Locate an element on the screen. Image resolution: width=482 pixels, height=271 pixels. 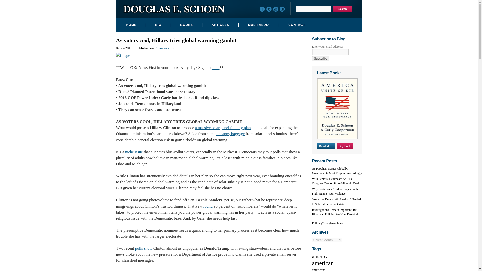
ARTICLES is located at coordinates (220, 25).